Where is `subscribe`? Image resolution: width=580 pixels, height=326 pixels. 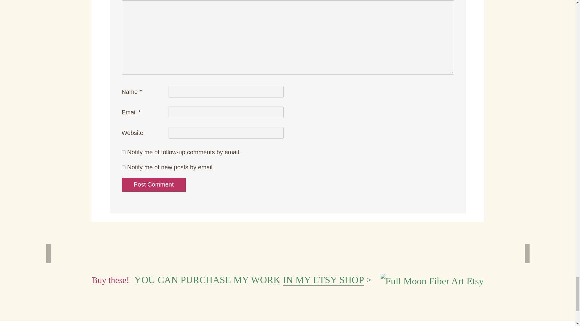 subscribe is located at coordinates (123, 167).